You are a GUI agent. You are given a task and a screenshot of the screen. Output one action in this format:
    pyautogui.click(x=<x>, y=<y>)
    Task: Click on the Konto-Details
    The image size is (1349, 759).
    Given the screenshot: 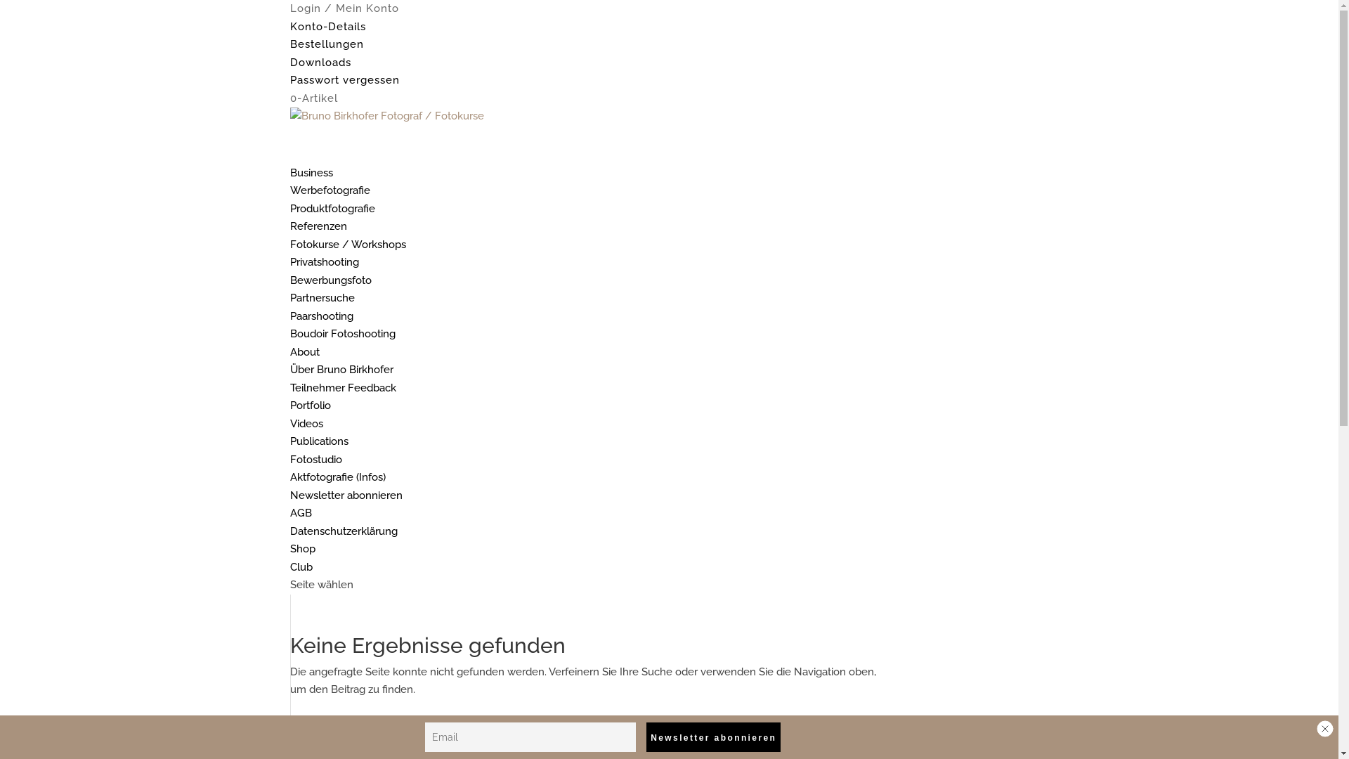 What is the action you would take?
    pyautogui.click(x=327, y=26)
    